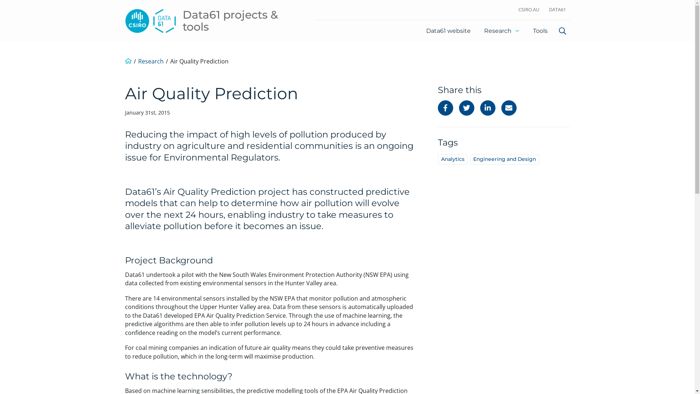 Image resolution: width=700 pixels, height=394 pixels. Describe the element at coordinates (151, 61) in the screenshot. I see `Research` at that location.